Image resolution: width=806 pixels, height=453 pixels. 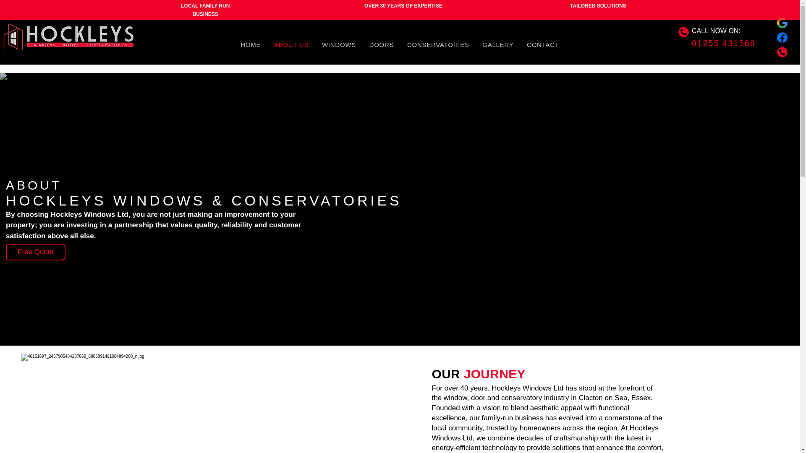 I want to click on GALLERY, so click(x=497, y=44).